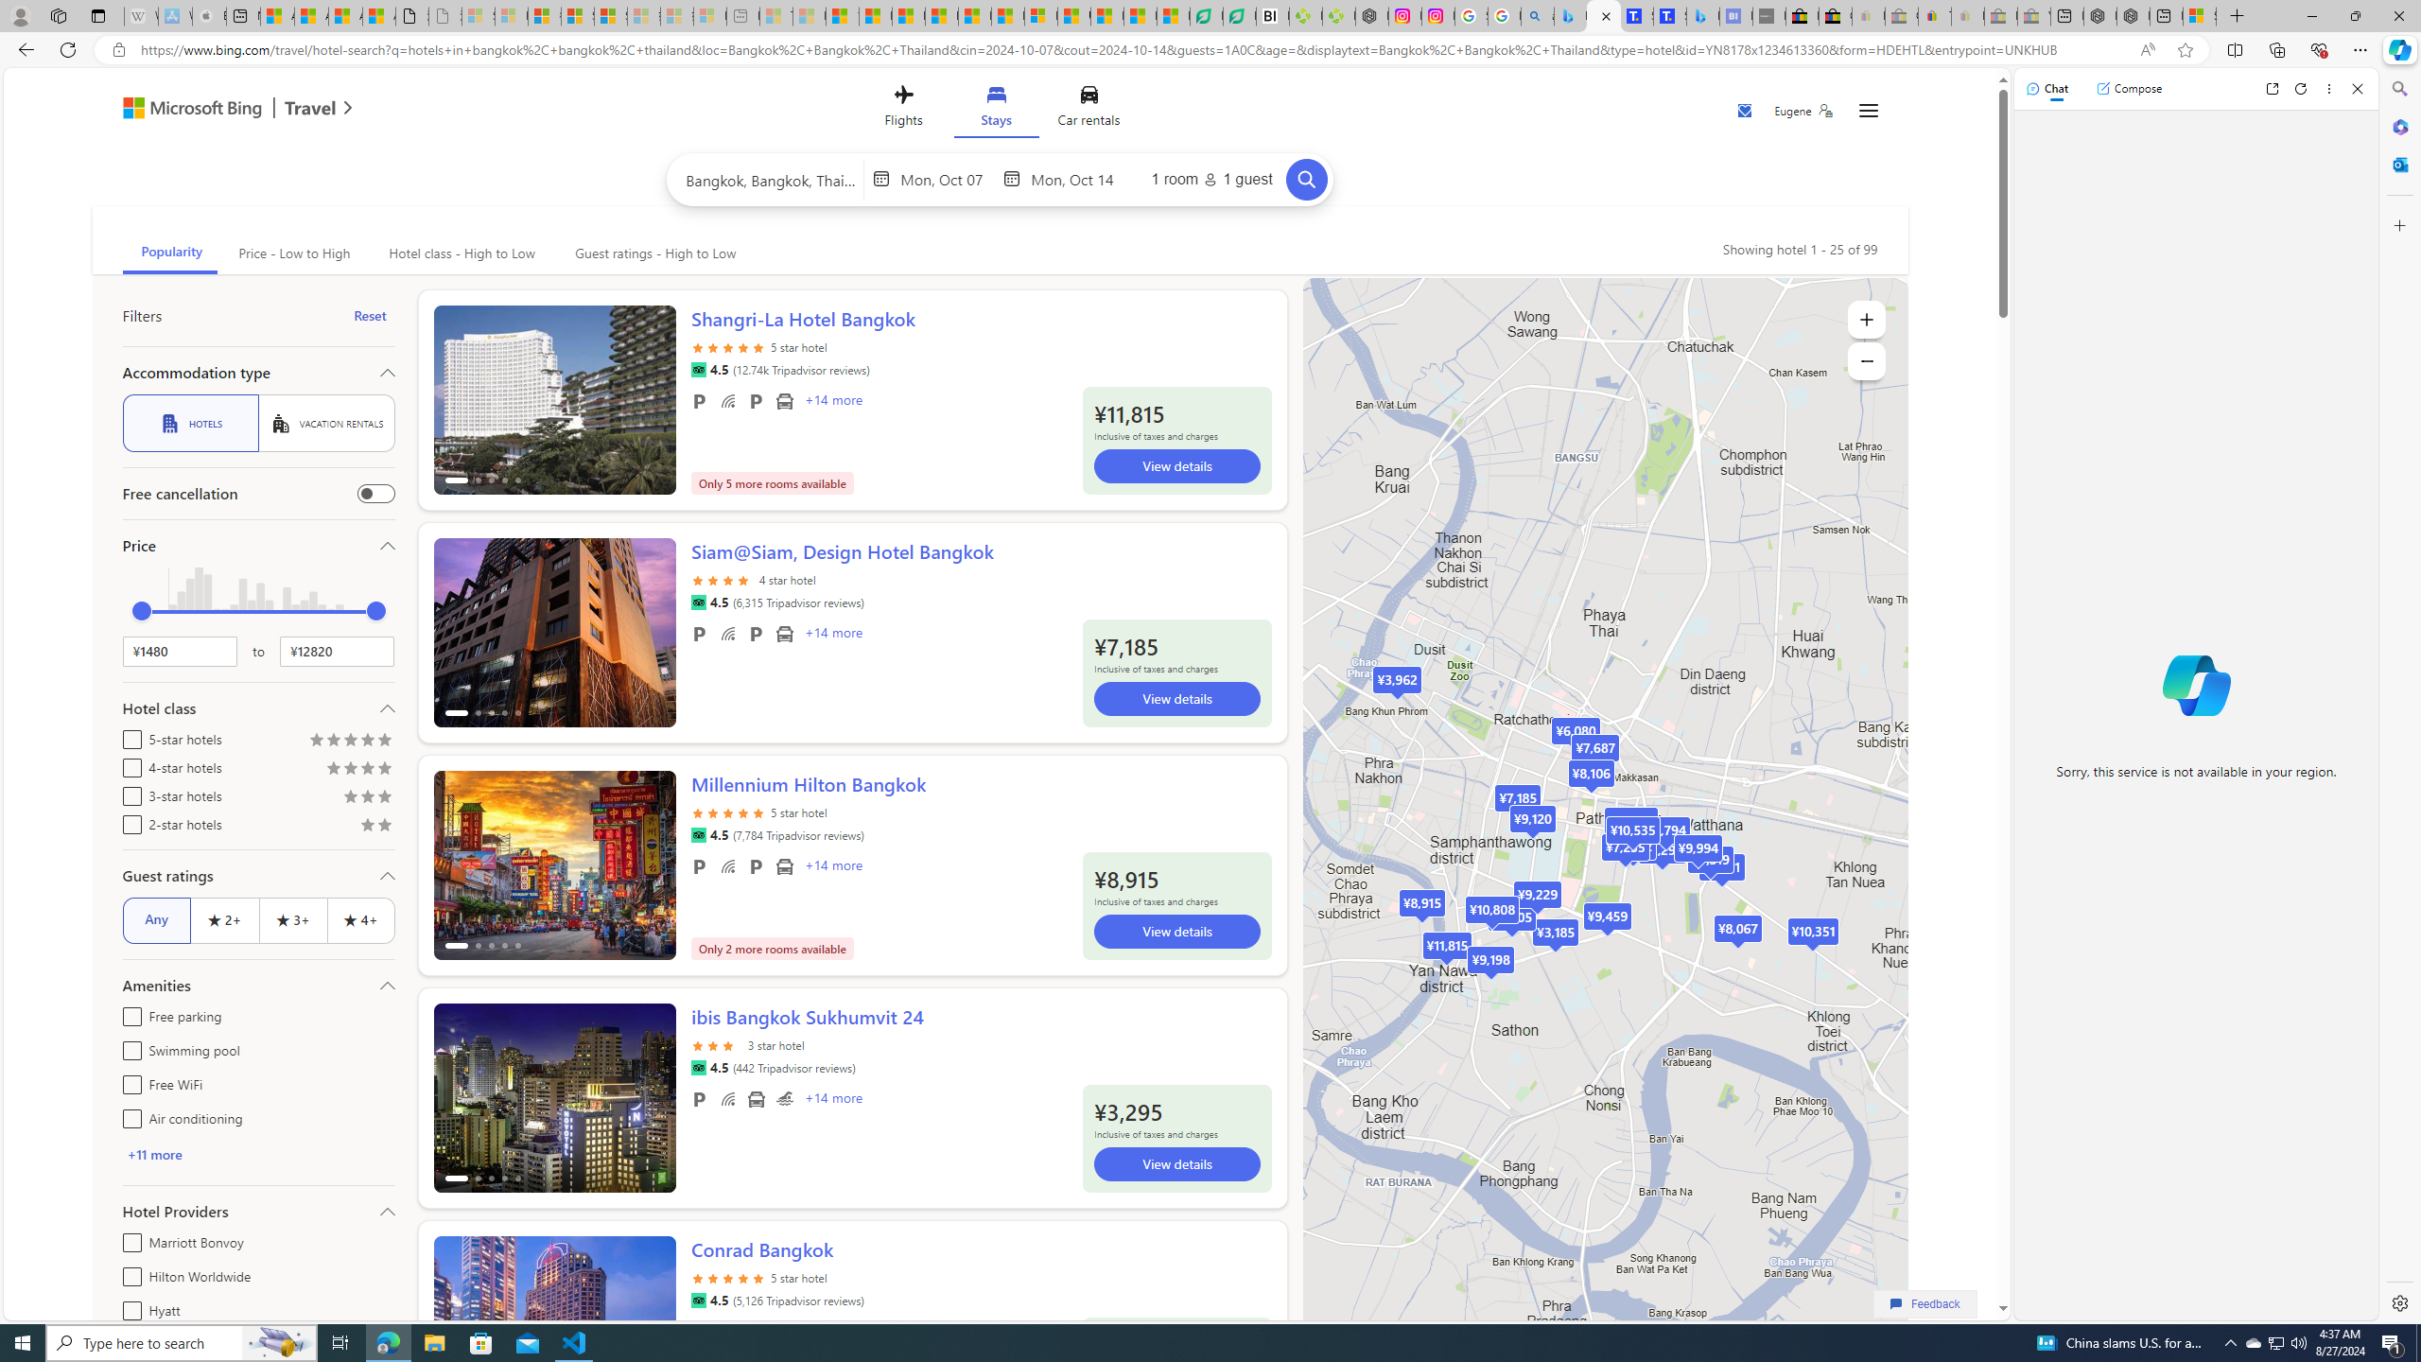 Image resolution: width=2421 pixels, height=1362 pixels. Describe the element at coordinates (1746, 113) in the screenshot. I see `Save` at that location.